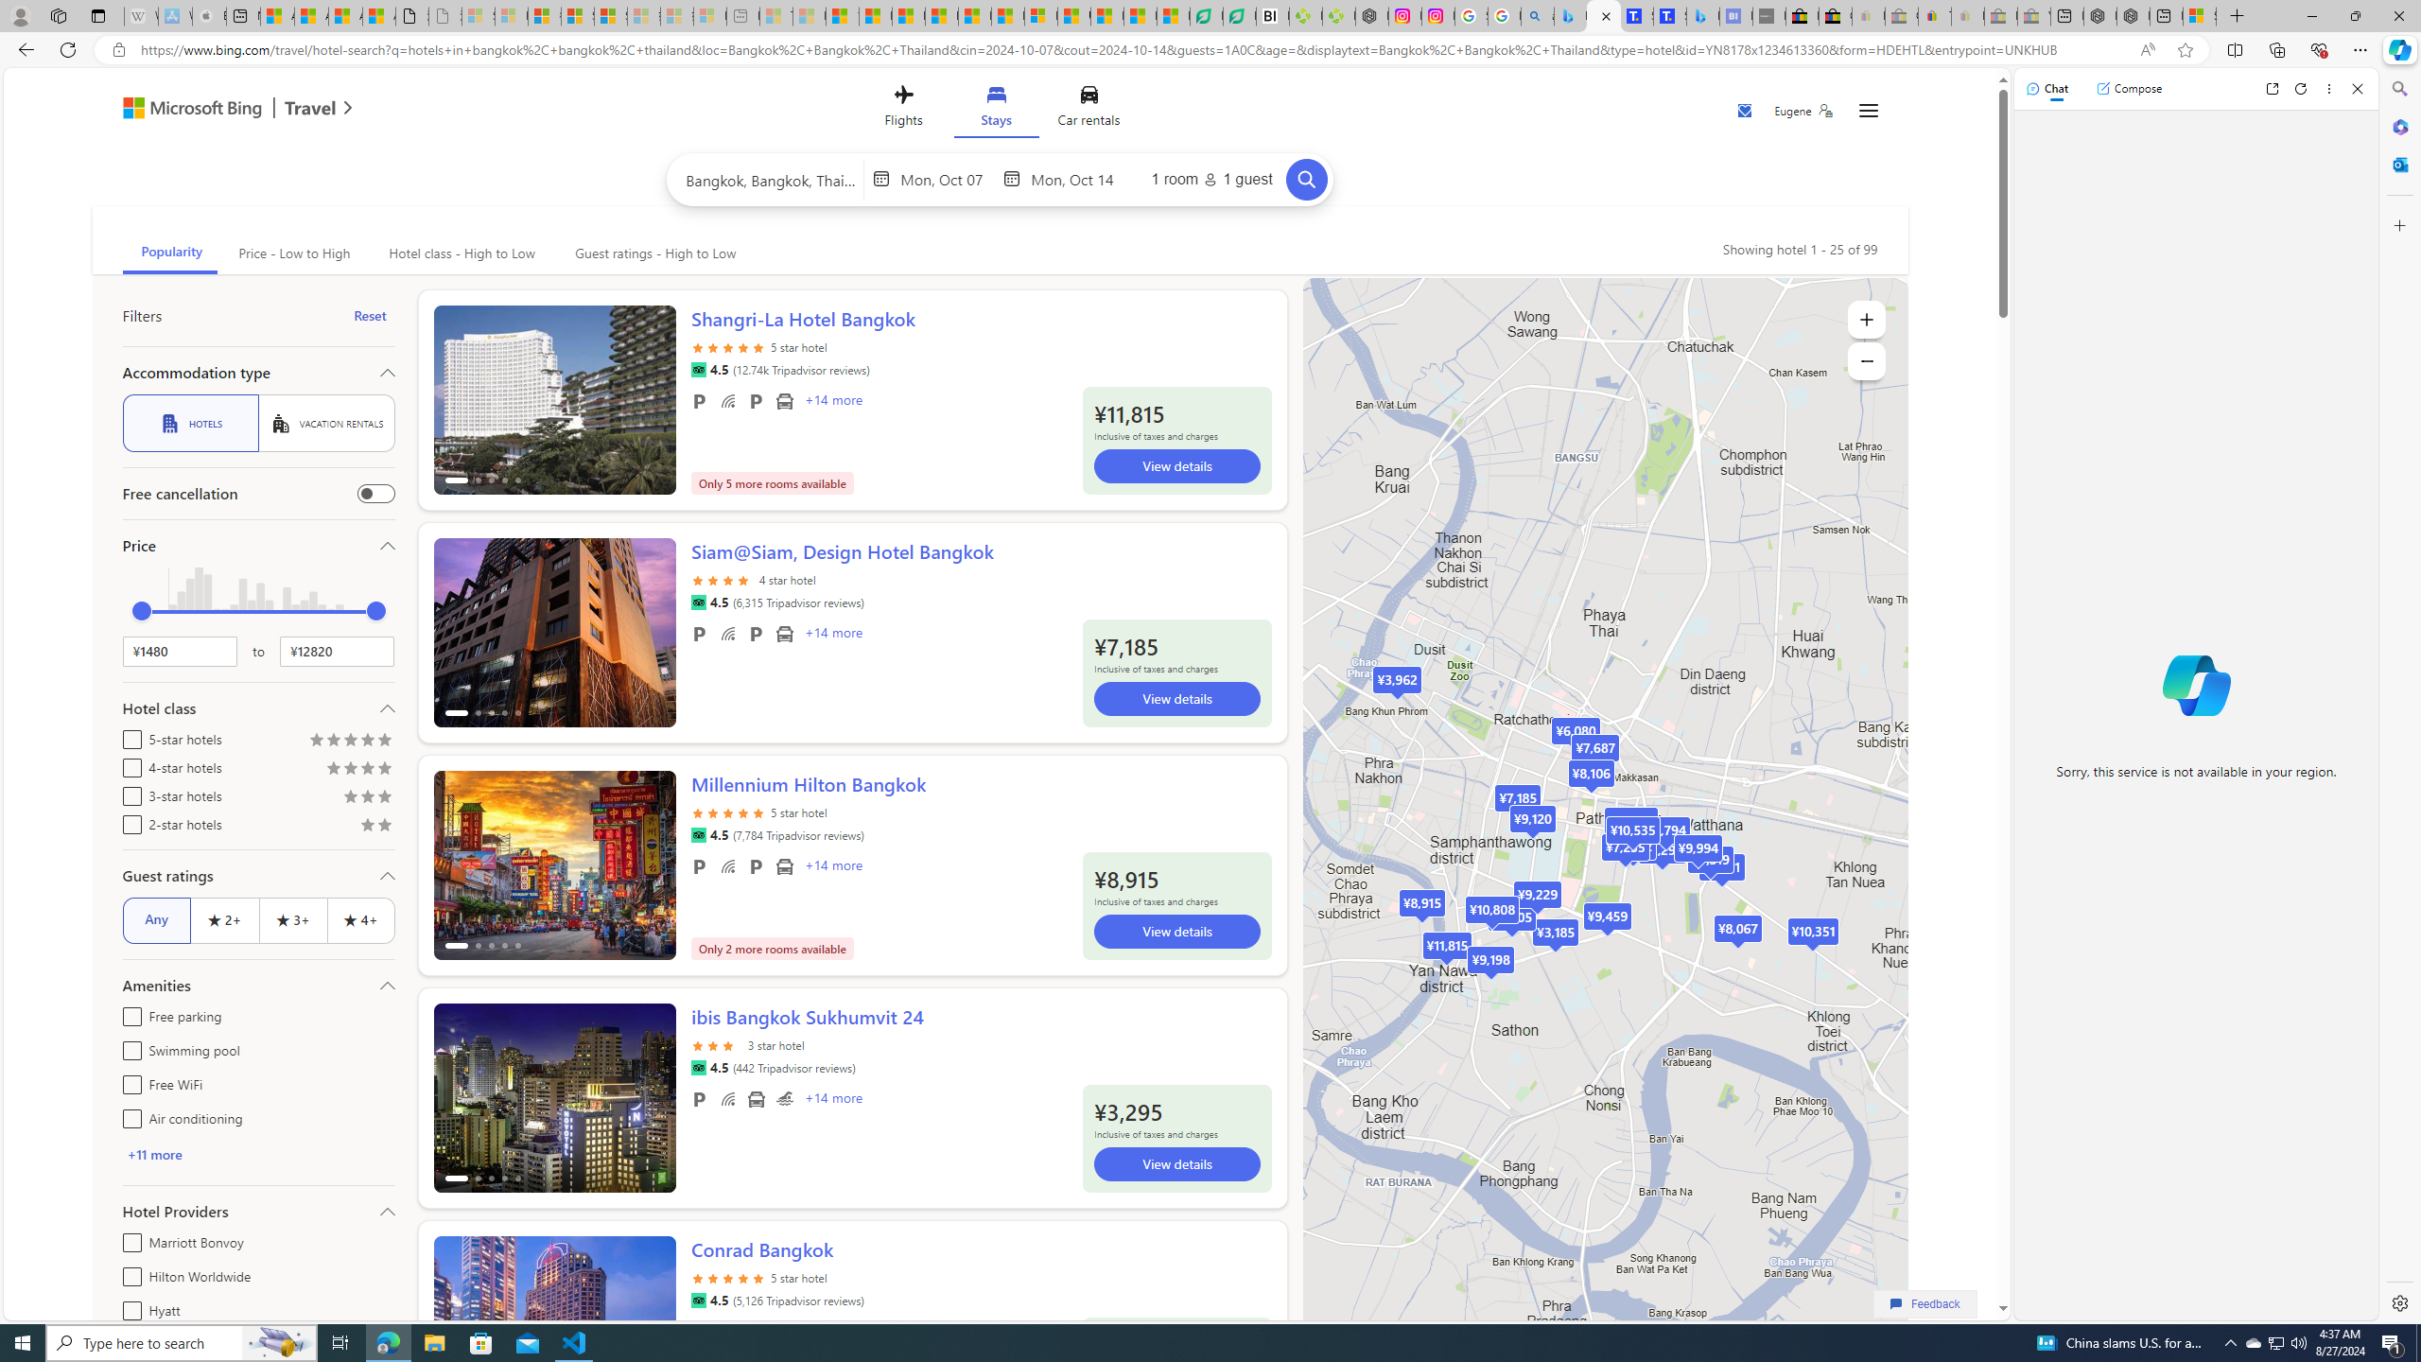 Image resolution: width=2421 pixels, height=1362 pixels. Describe the element at coordinates (1746, 113) in the screenshot. I see `Save` at that location.